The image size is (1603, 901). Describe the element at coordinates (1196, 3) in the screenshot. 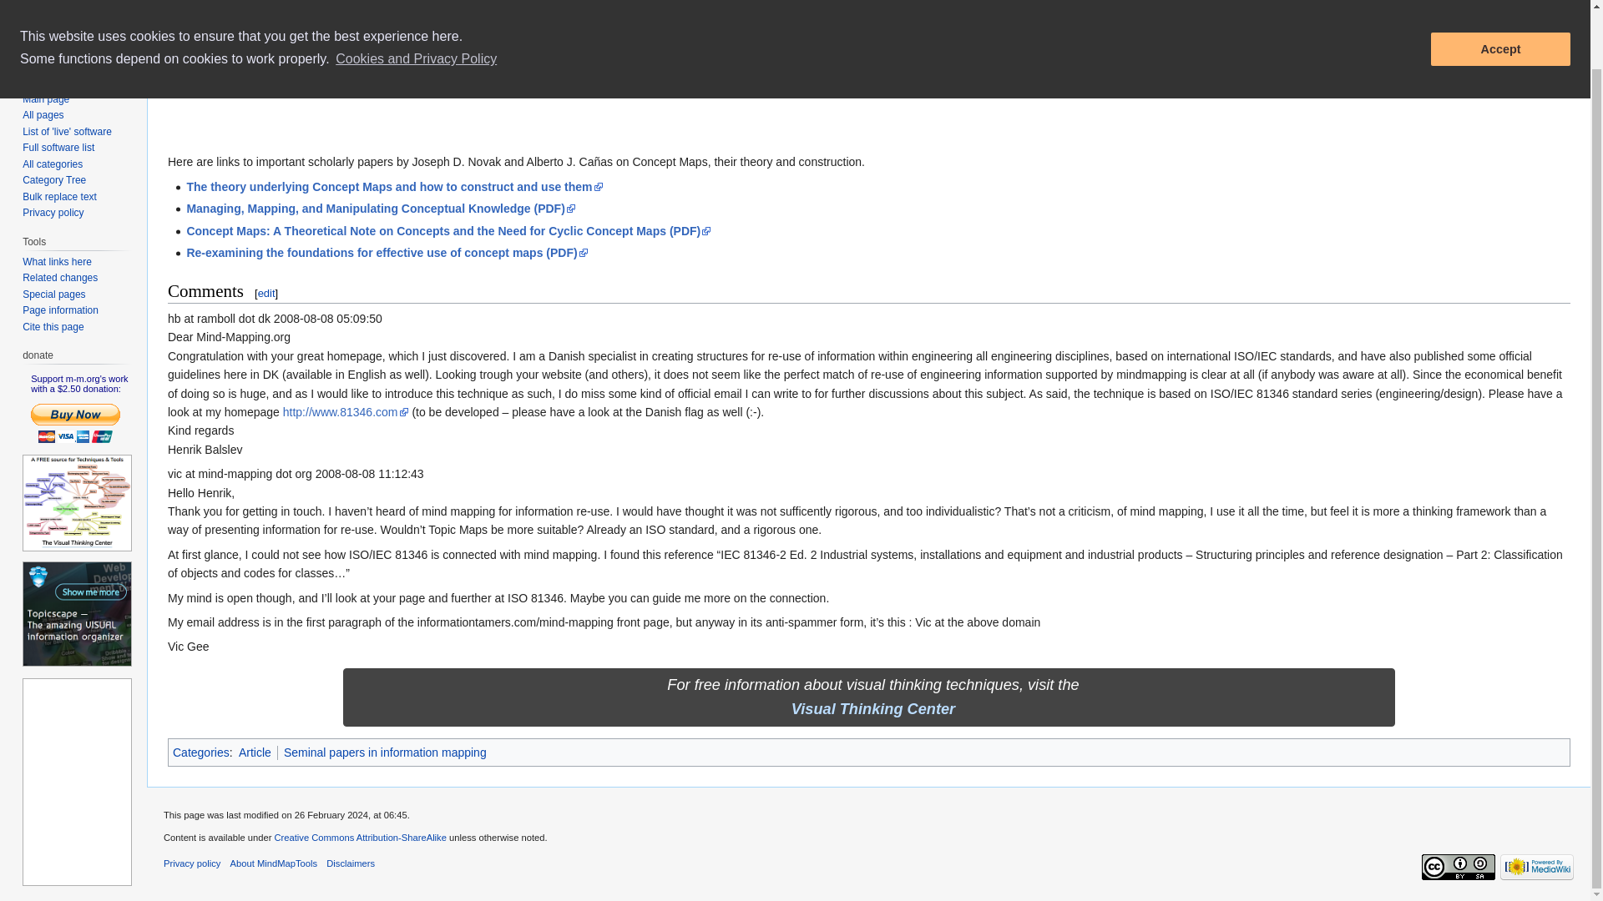

I see `View source` at that location.